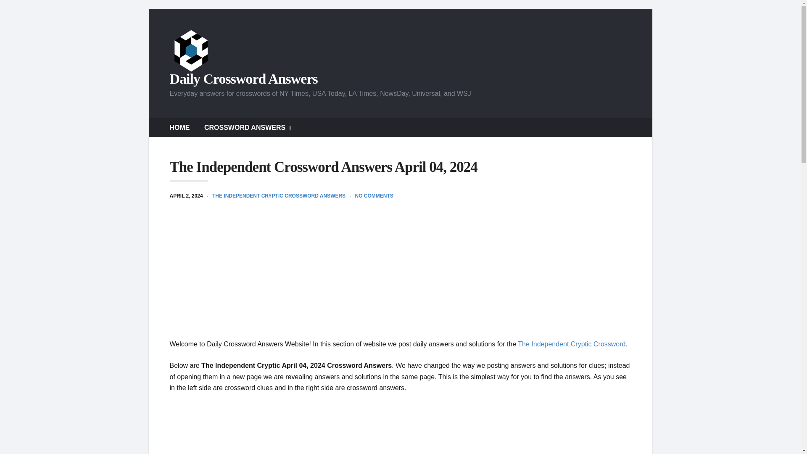 Image resolution: width=807 pixels, height=454 pixels. Describe the element at coordinates (400, 429) in the screenshot. I see `Advertisement` at that location.